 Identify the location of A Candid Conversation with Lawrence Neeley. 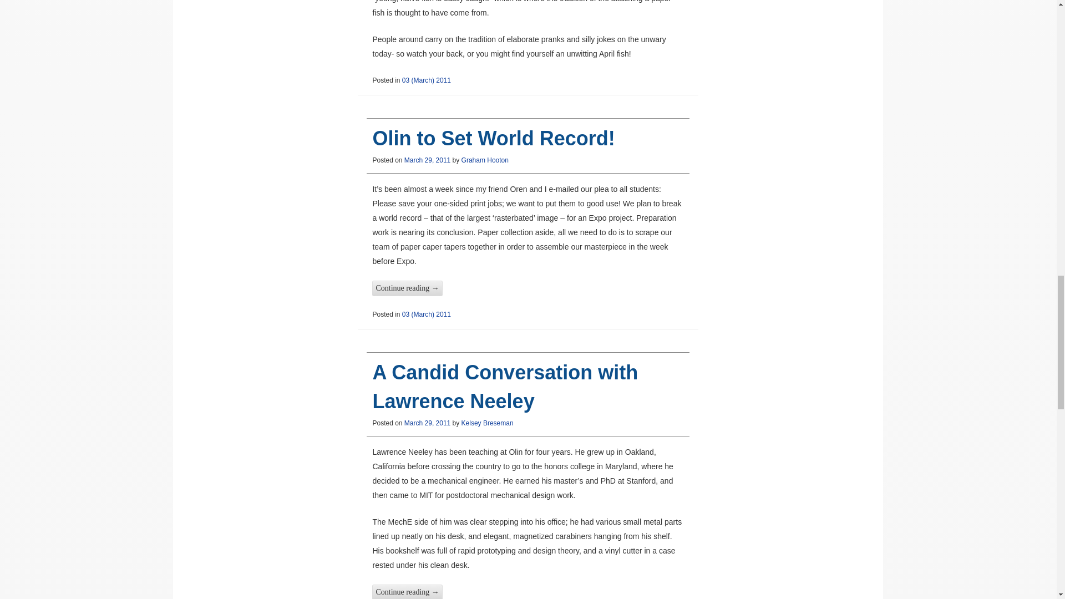
(505, 387).